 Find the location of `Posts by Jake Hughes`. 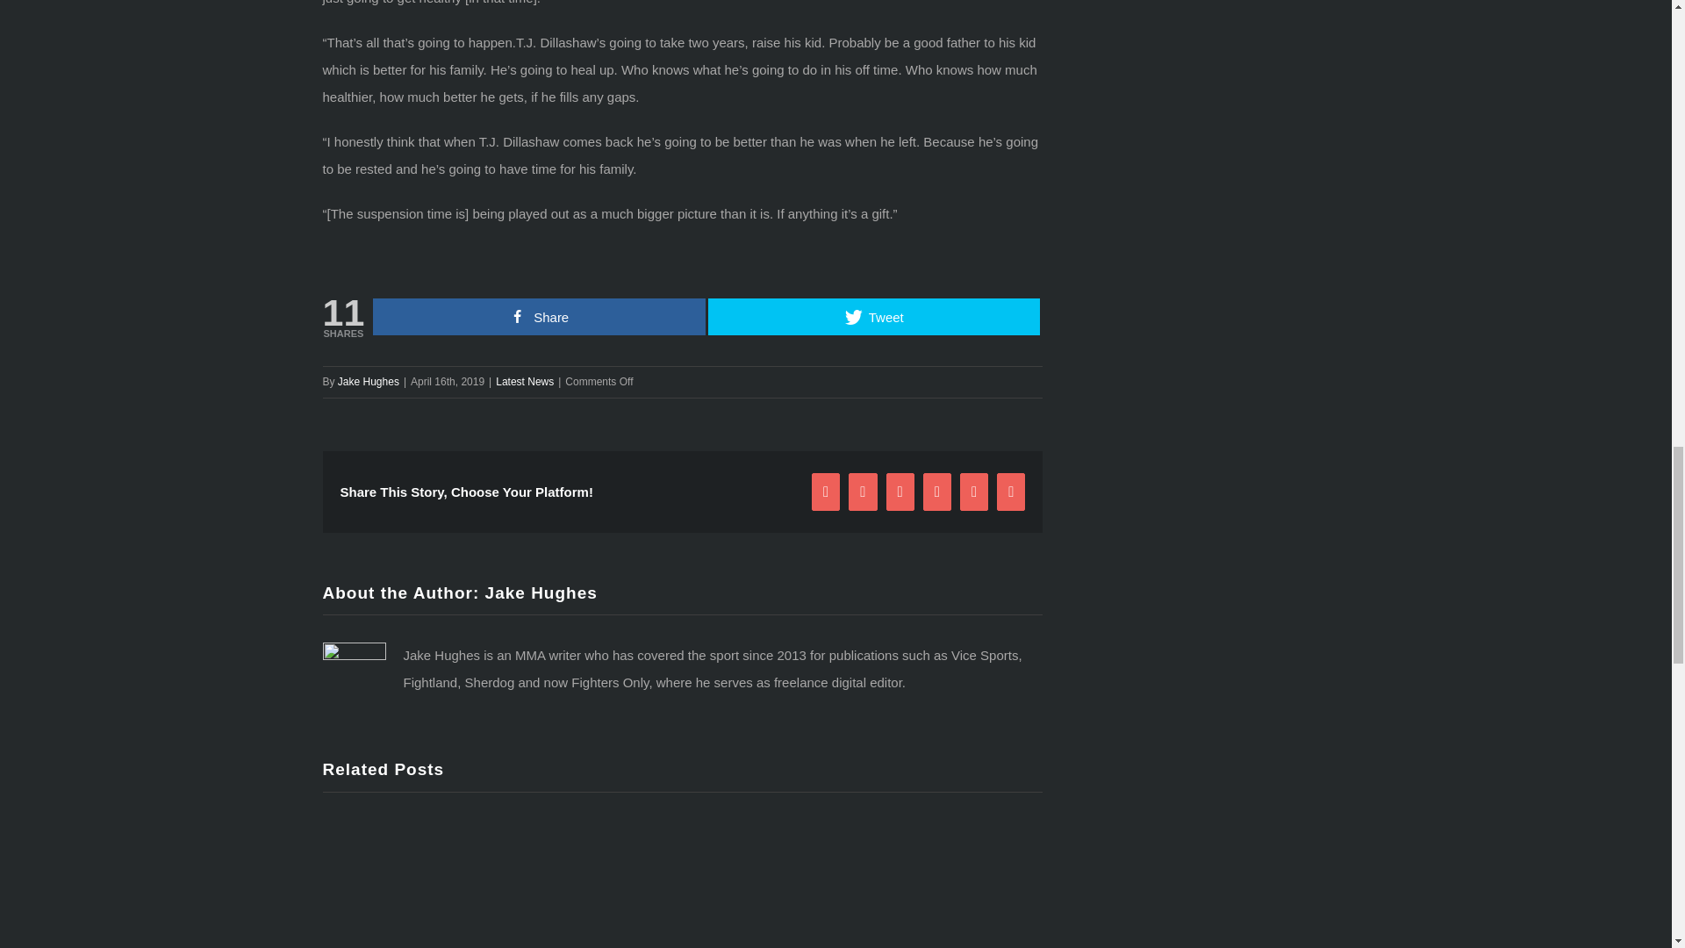

Posts by Jake Hughes is located at coordinates (369, 381).